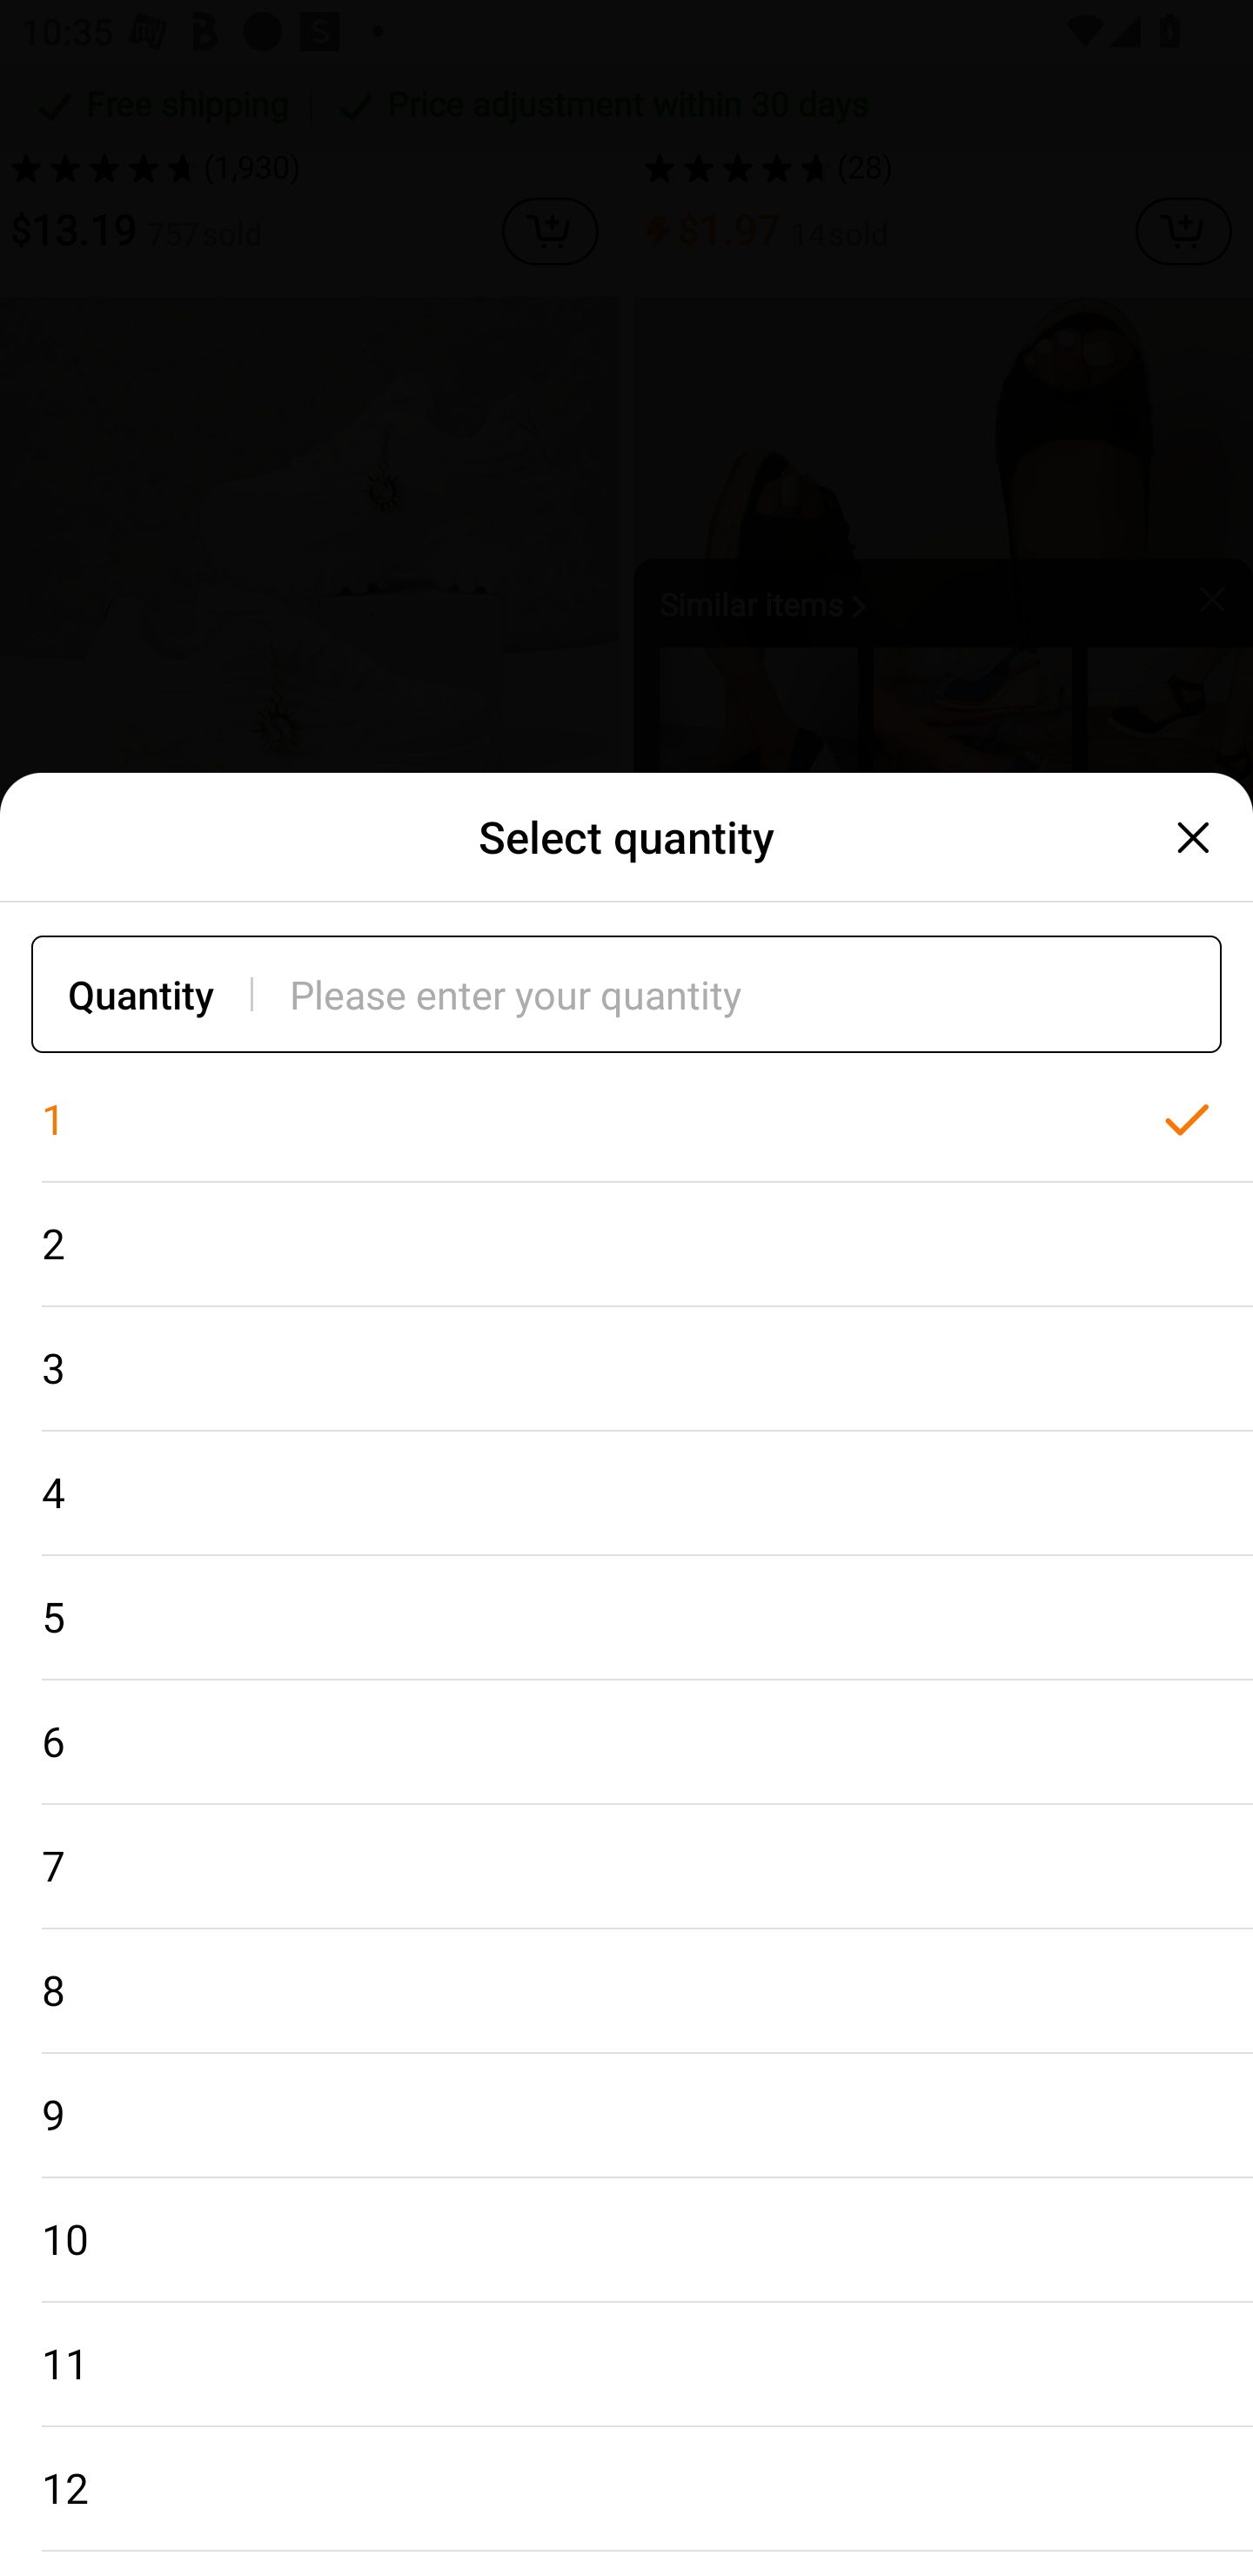 This screenshot has width=1253, height=2576. What do you see at coordinates (626, 1991) in the screenshot?
I see `8` at bounding box center [626, 1991].